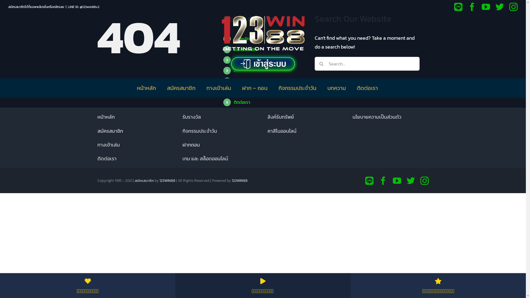 This screenshot has height=298, width=530. I want to click on Facebook, so click(472, 7).